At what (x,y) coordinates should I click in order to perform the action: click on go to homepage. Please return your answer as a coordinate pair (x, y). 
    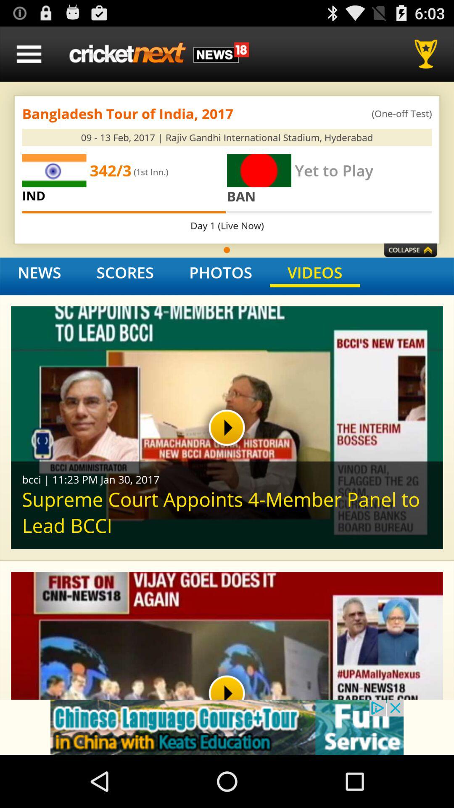
    Looking at the image, I should click on (159, 54).